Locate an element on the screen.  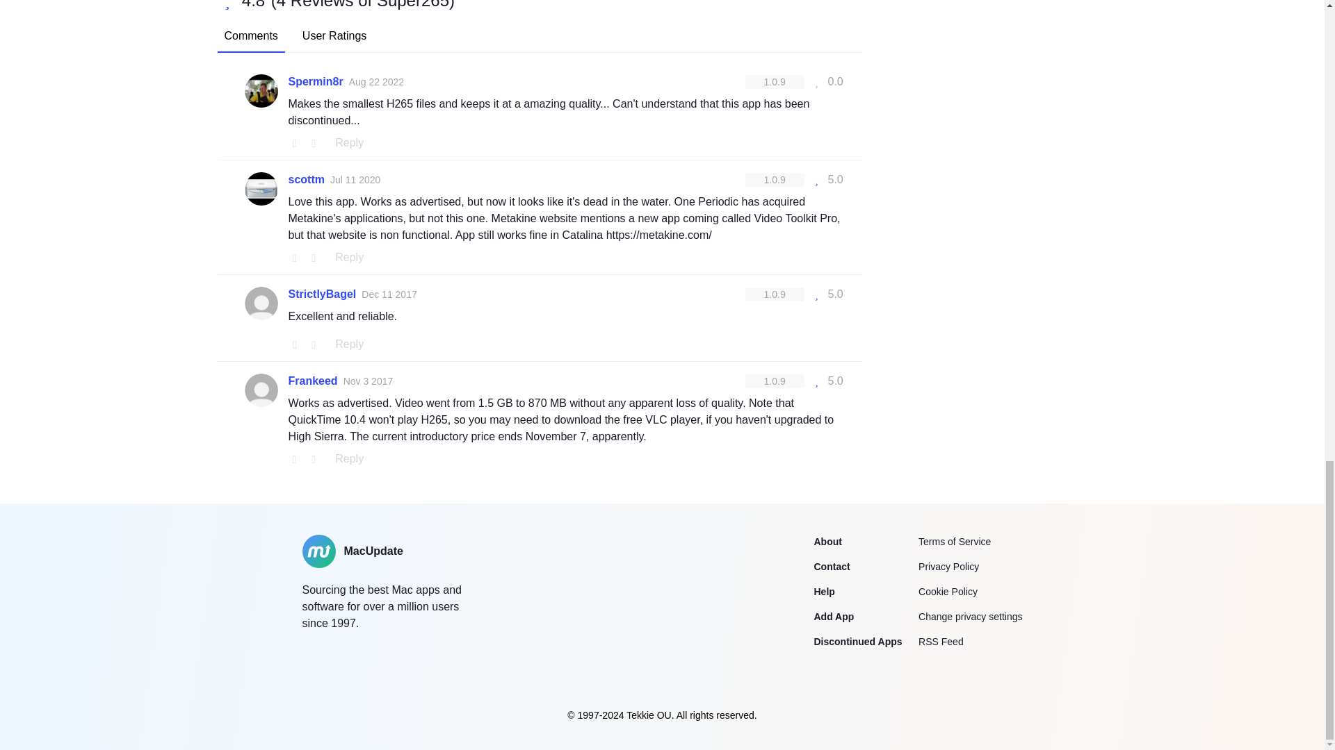
Version: 1.0.9 is located at coordinates (775, 82).